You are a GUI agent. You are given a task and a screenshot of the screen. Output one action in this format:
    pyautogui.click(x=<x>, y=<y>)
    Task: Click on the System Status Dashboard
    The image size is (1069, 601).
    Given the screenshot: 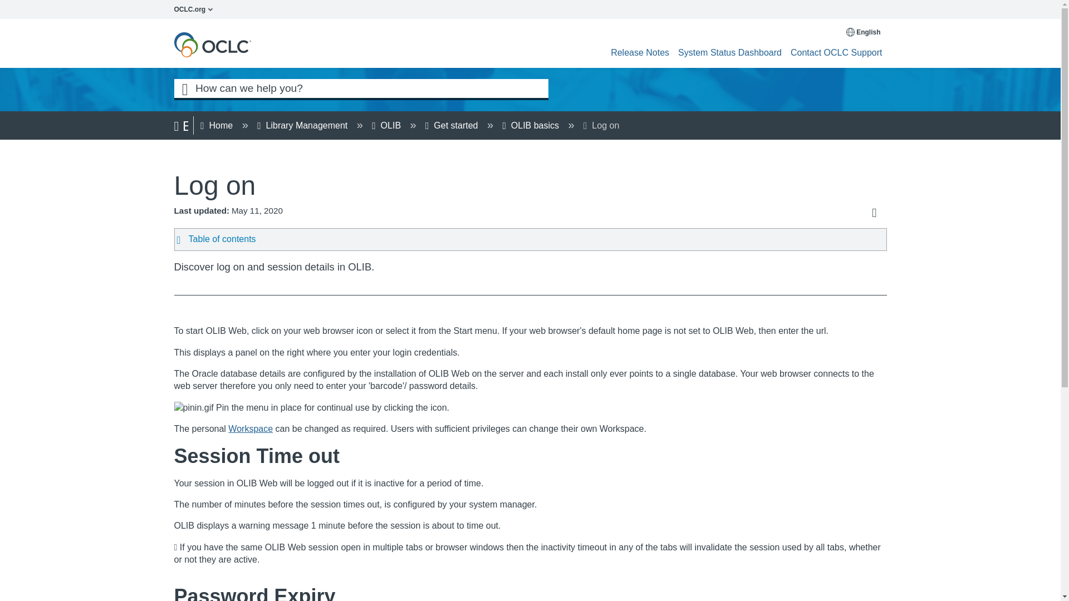 What is the action you would take?
    pyautogui.click(x=729, y=52)
    